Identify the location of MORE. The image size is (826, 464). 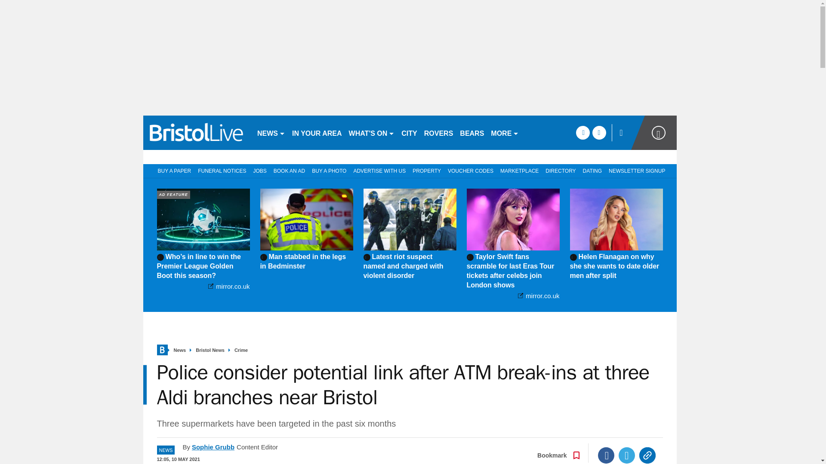
(504, 132).